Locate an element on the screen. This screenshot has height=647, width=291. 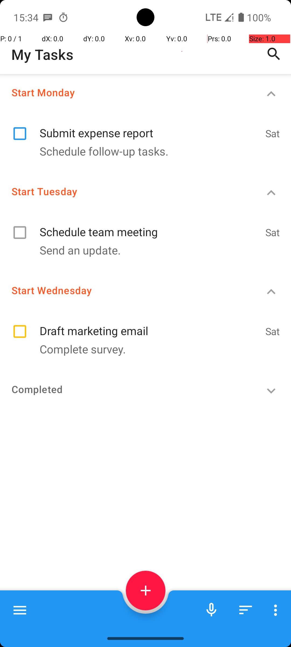
Start Wednesday is located at coordinates (126, 290).